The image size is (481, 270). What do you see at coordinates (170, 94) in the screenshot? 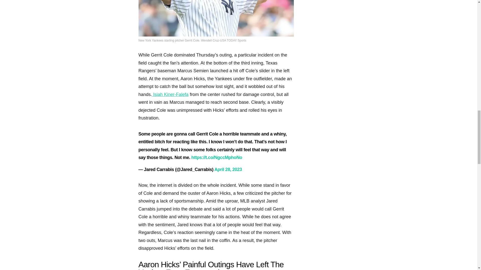
I see `Isiah Kiner-Falefa` at bounding box center [170, 94].